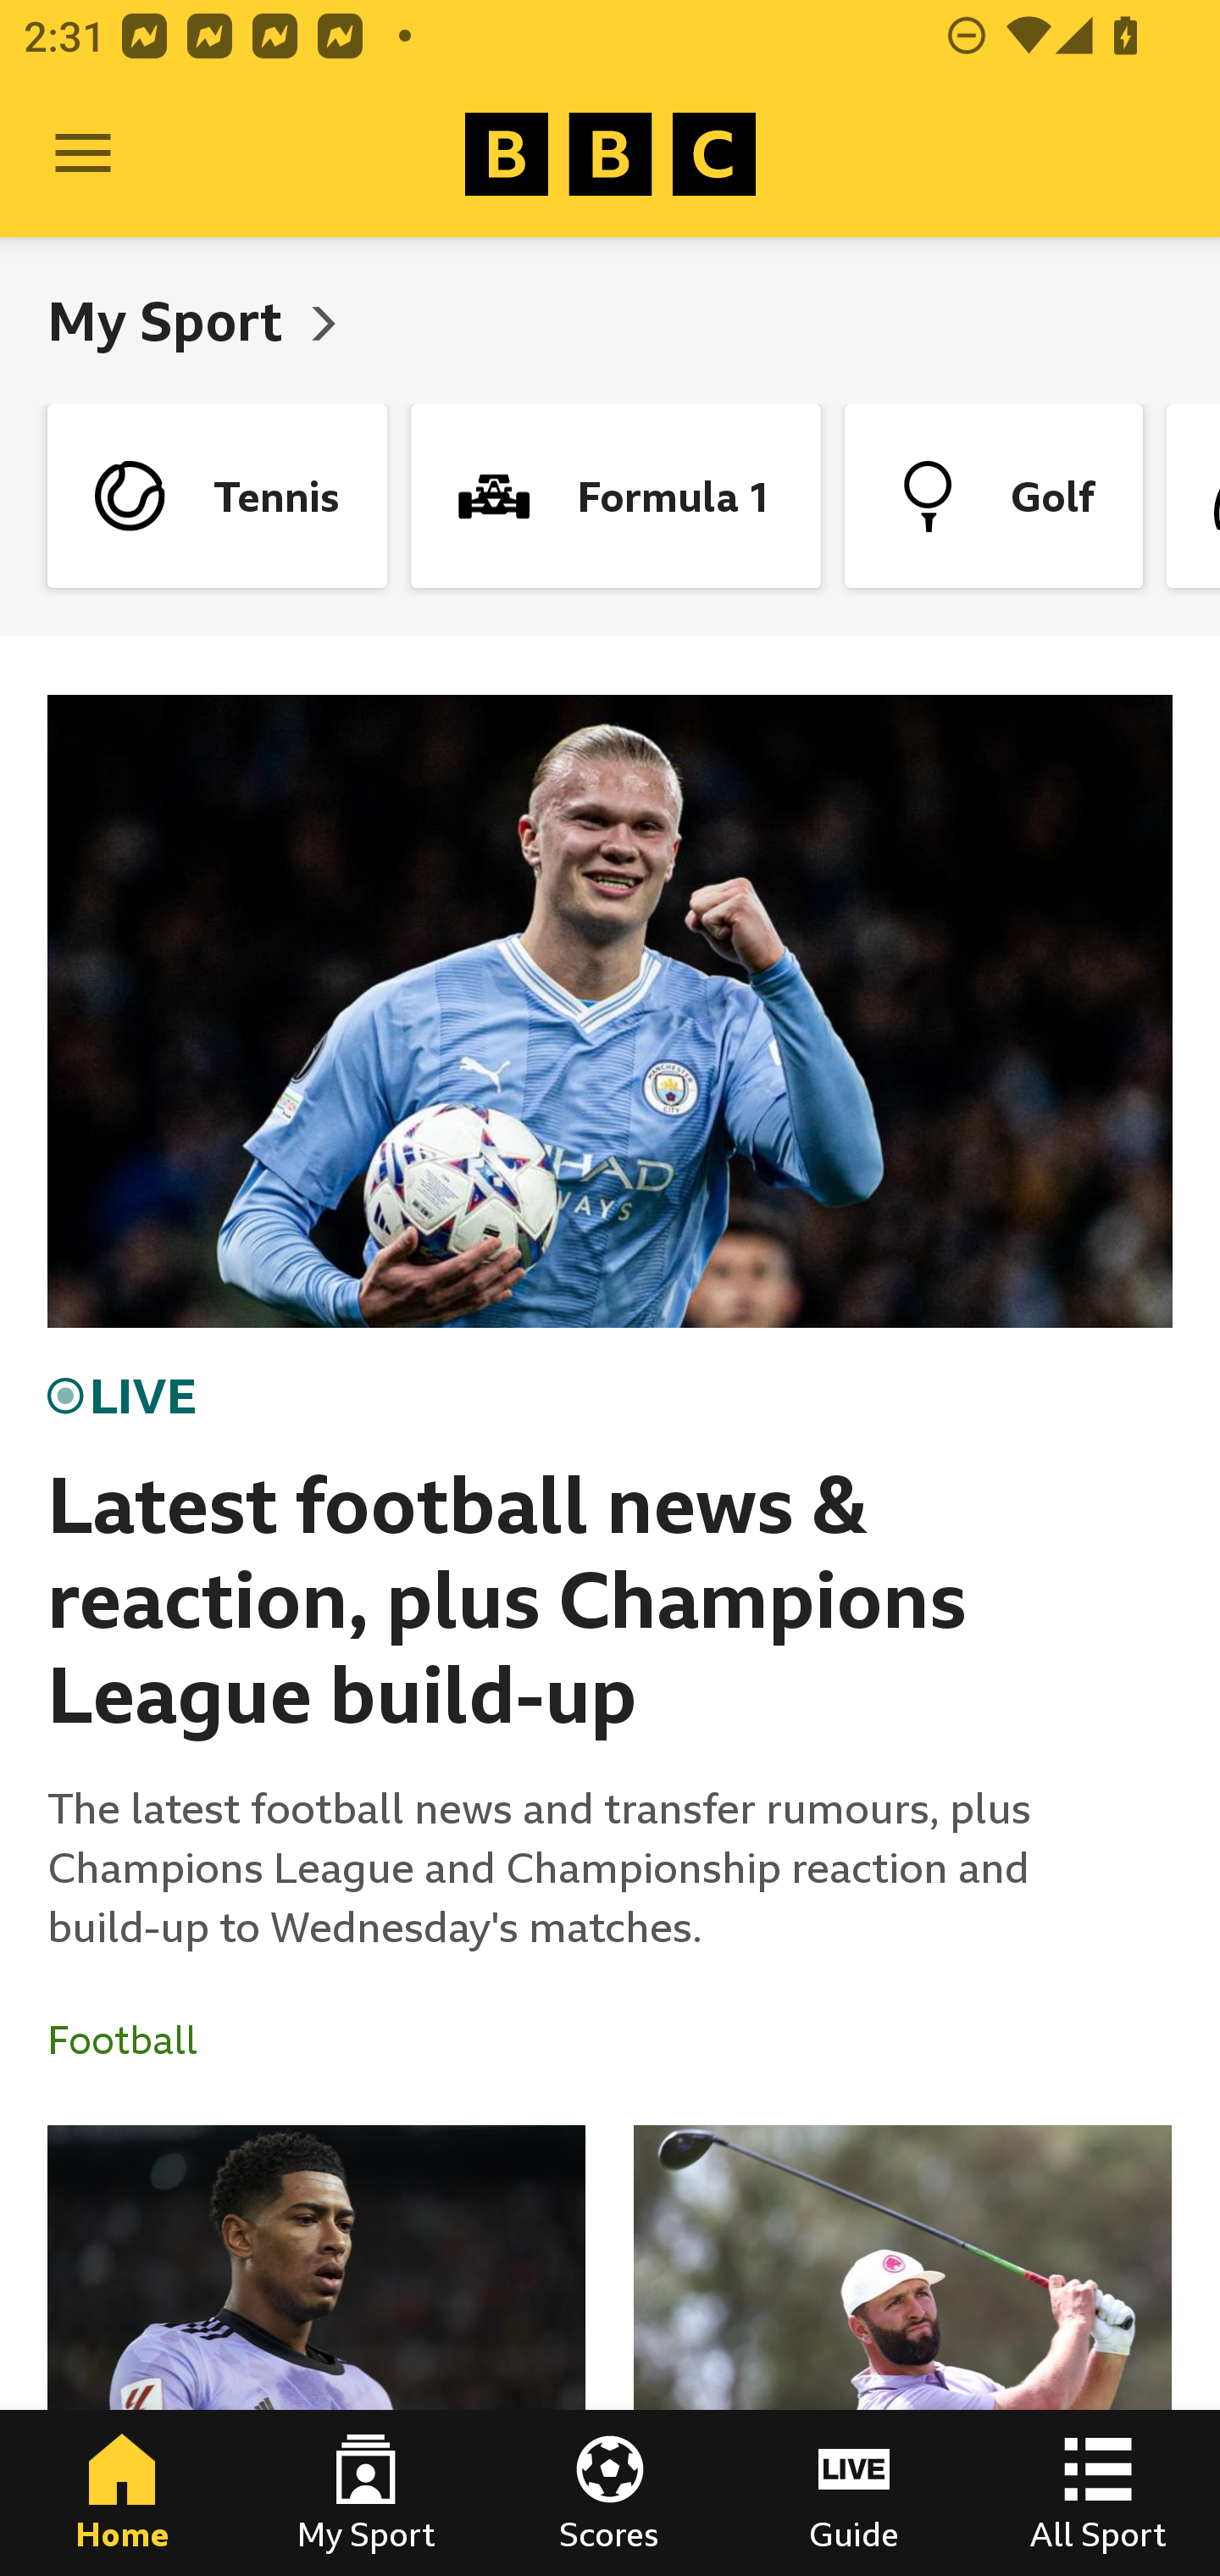 This screenshot has width=1220, height=2576. What do you see at coordinates (83, 154) in the screenshot?
I see `Open Menu` at bounding box center [83, 154].